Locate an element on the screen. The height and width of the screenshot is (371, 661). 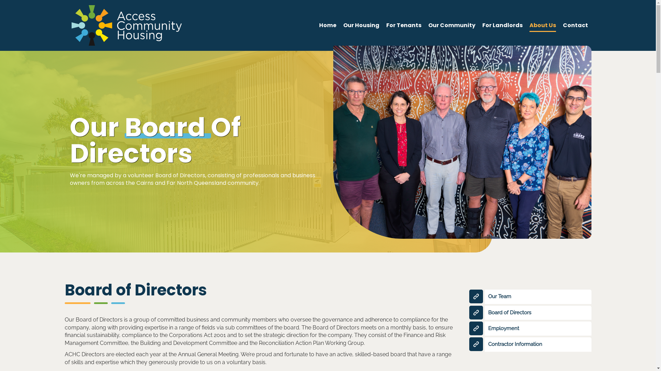
For Tenants is located at coordinates (404, 25).